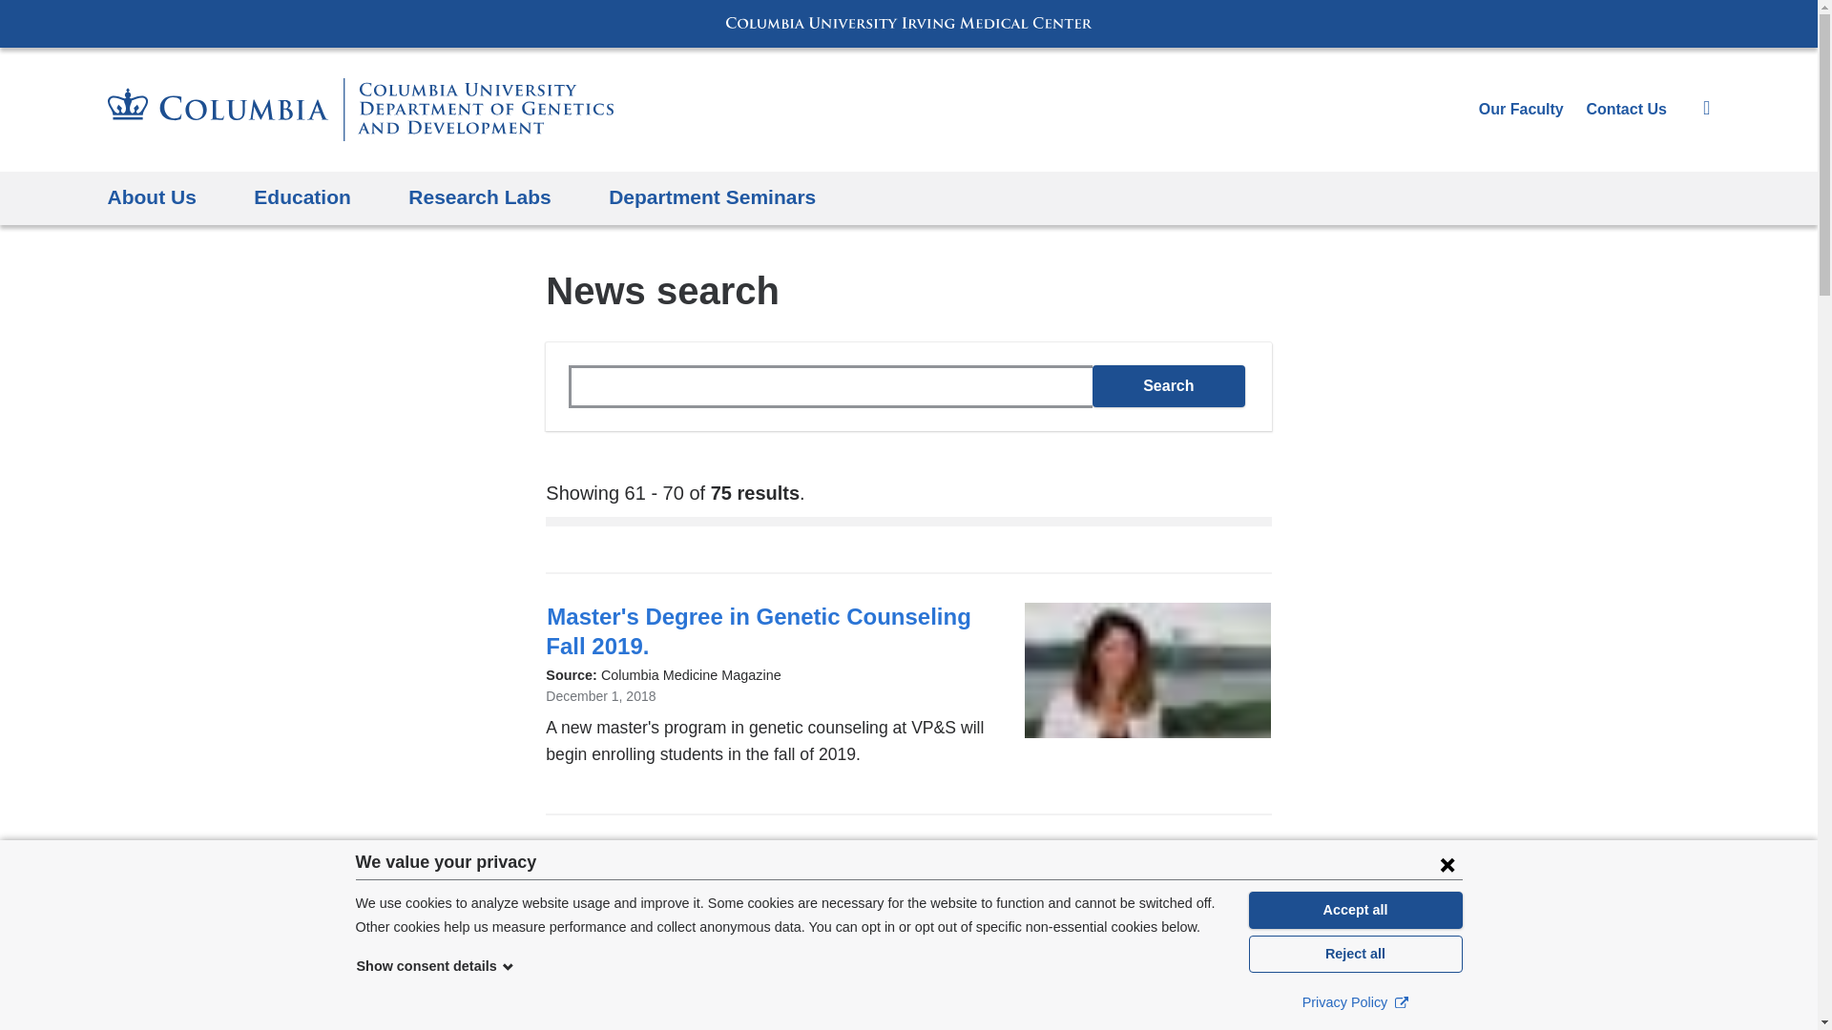 This screenshot has width=1832, height=1030. What do you see at coordinates (908, 23) in the screenshot?
I see `Columbia University Irving Medical Center` at bounding box center [908, 23].